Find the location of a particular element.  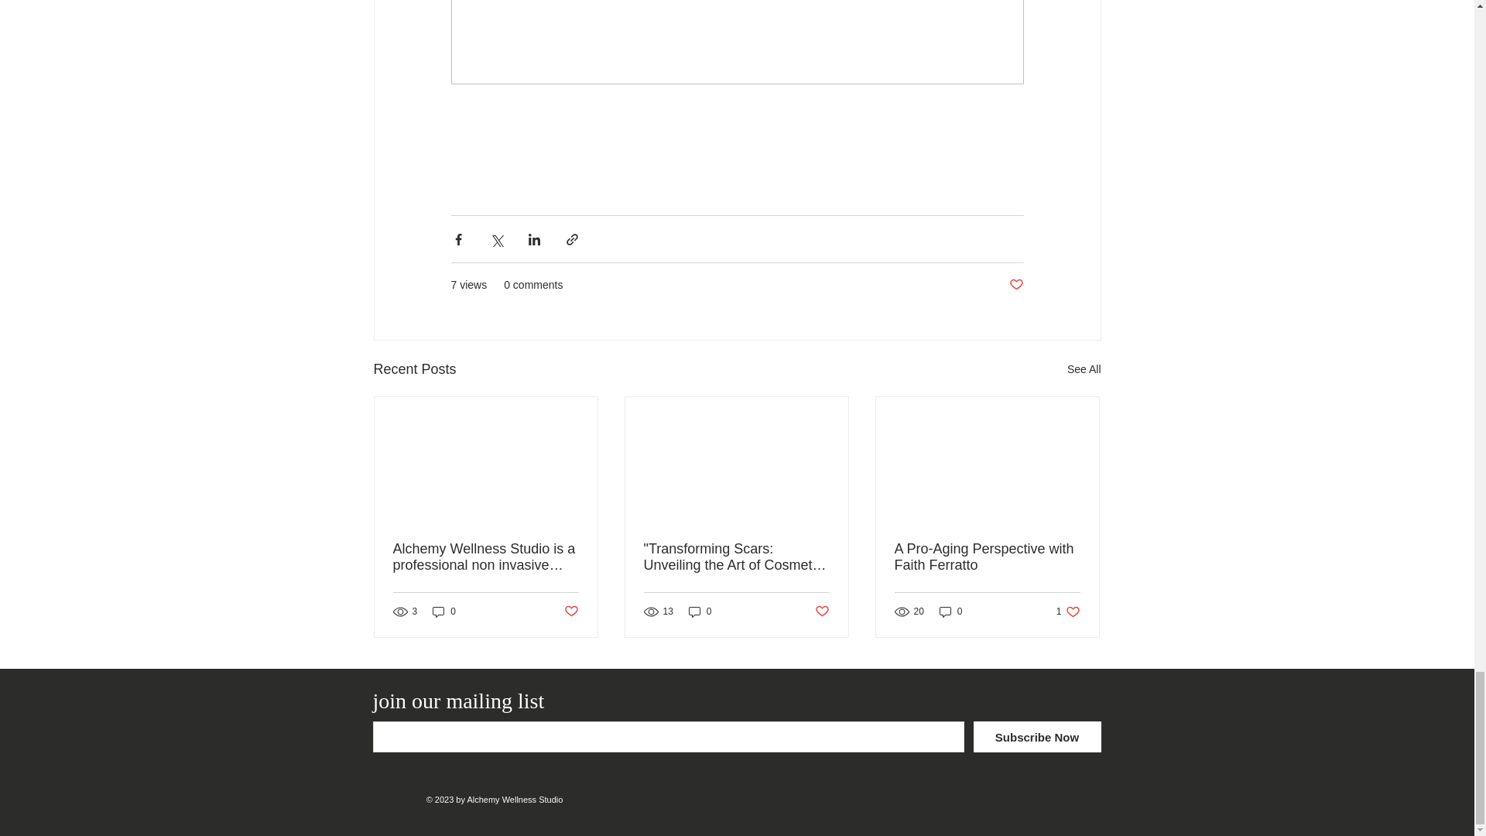

0 is located at coordinates (700, 612).